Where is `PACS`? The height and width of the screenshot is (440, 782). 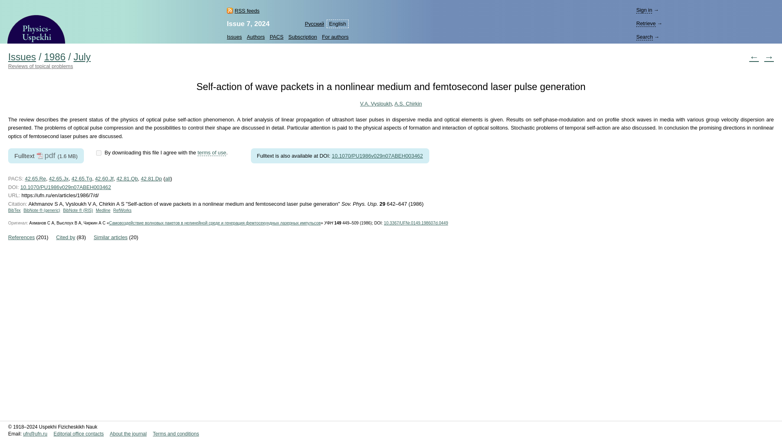 PACS is located at coordinates (277, 37).